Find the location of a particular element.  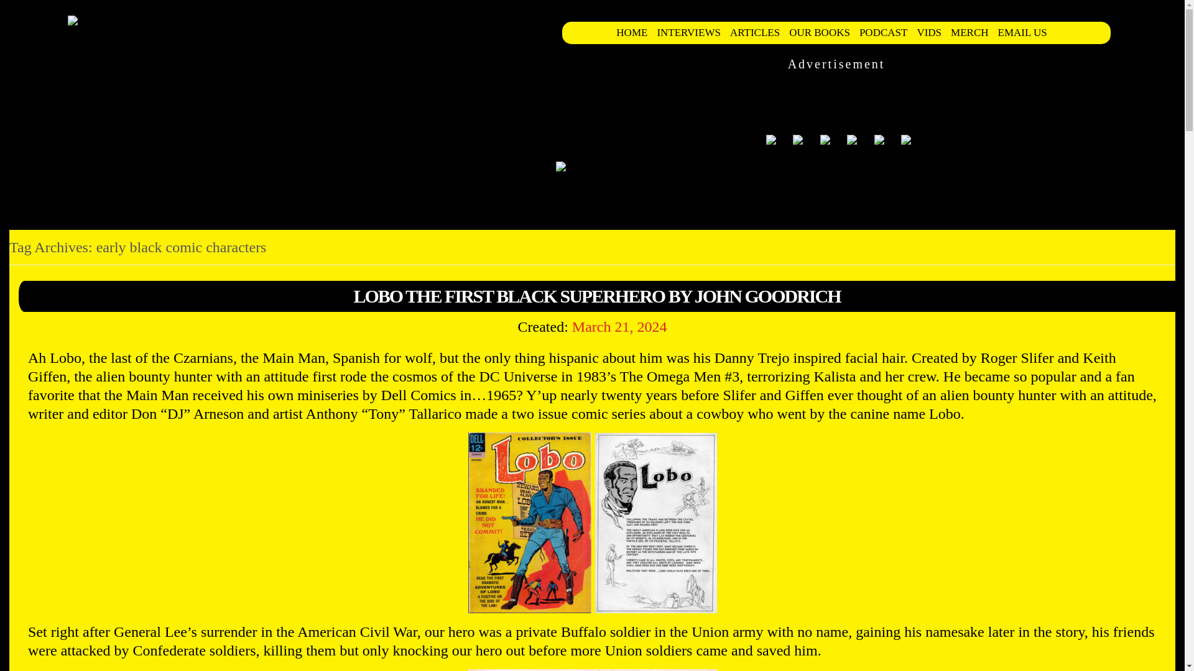

Advertisement is located at coordinates (785, 96).